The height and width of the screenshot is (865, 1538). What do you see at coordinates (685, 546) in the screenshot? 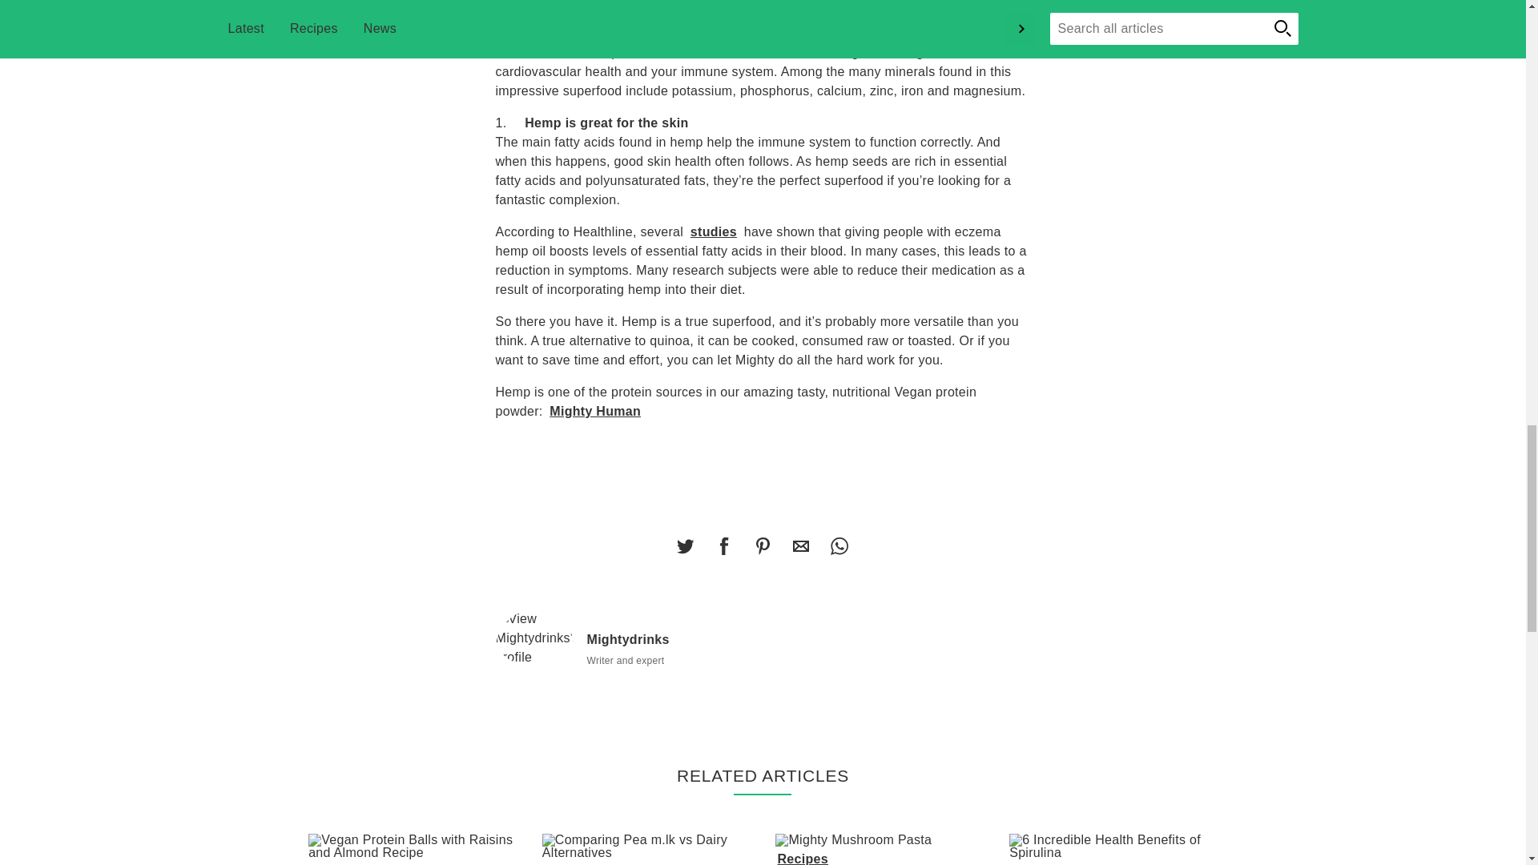
I see `Share this on Twitter` at bounding box center [685, 546].